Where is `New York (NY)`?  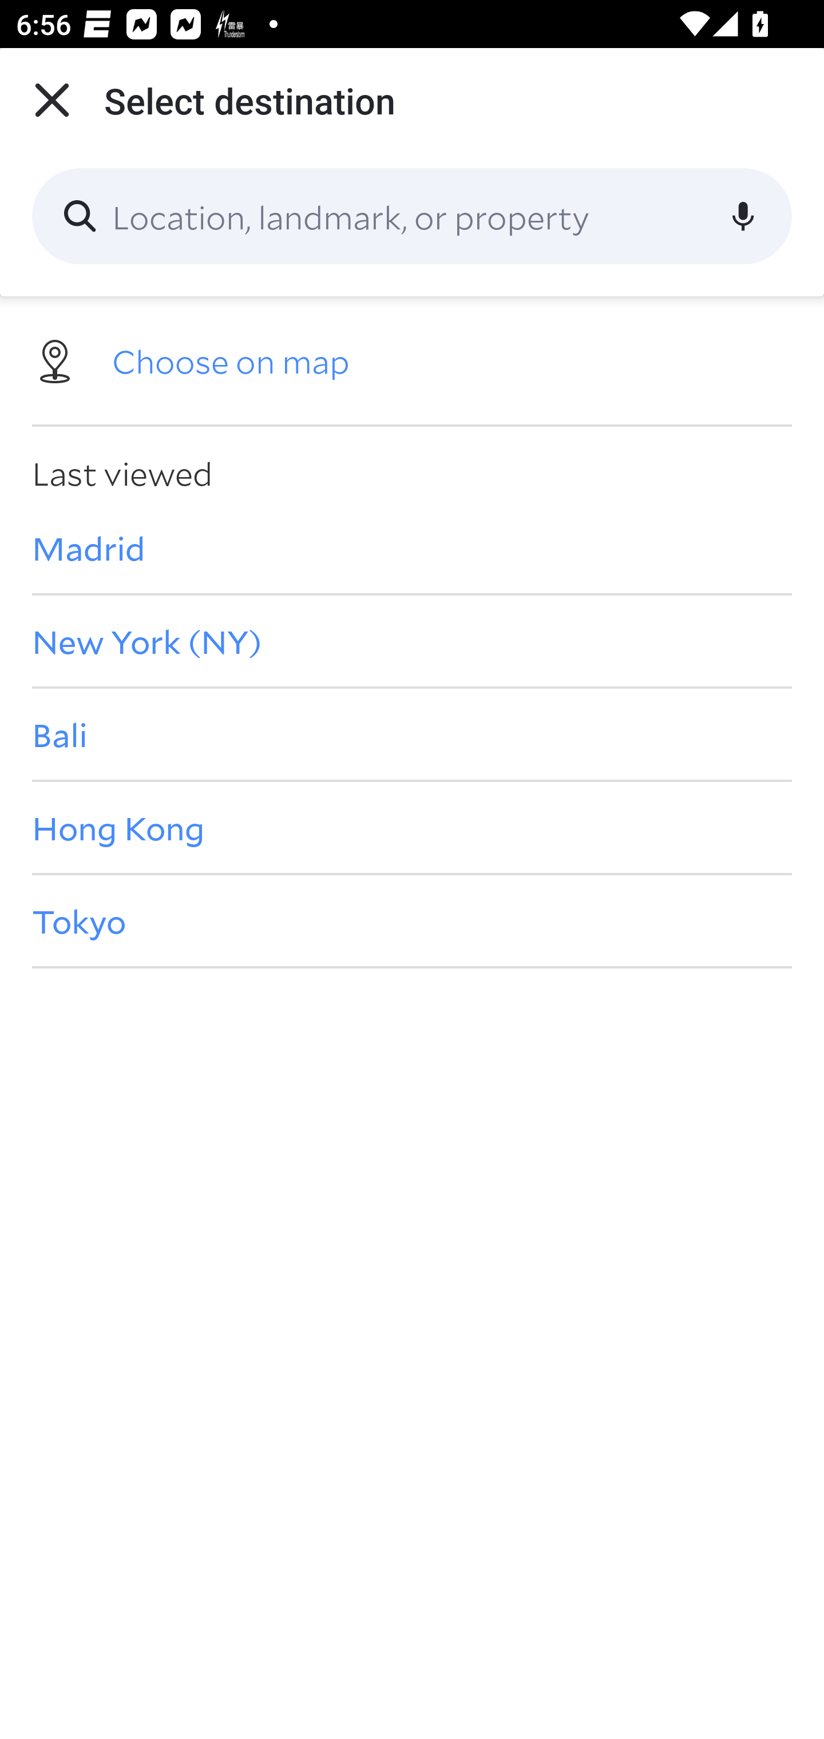 New York (NY) is located at coordinates (412, 641).